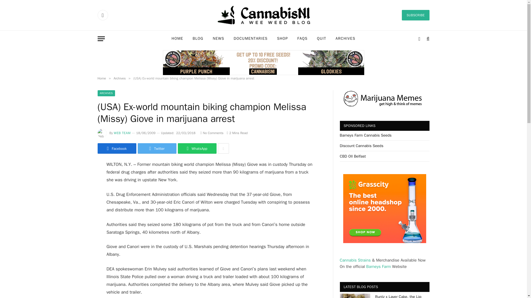  What do you see at coordinates (218, 39) in the screenshot?
I see `NEWS` at bounding box center [218, 39].